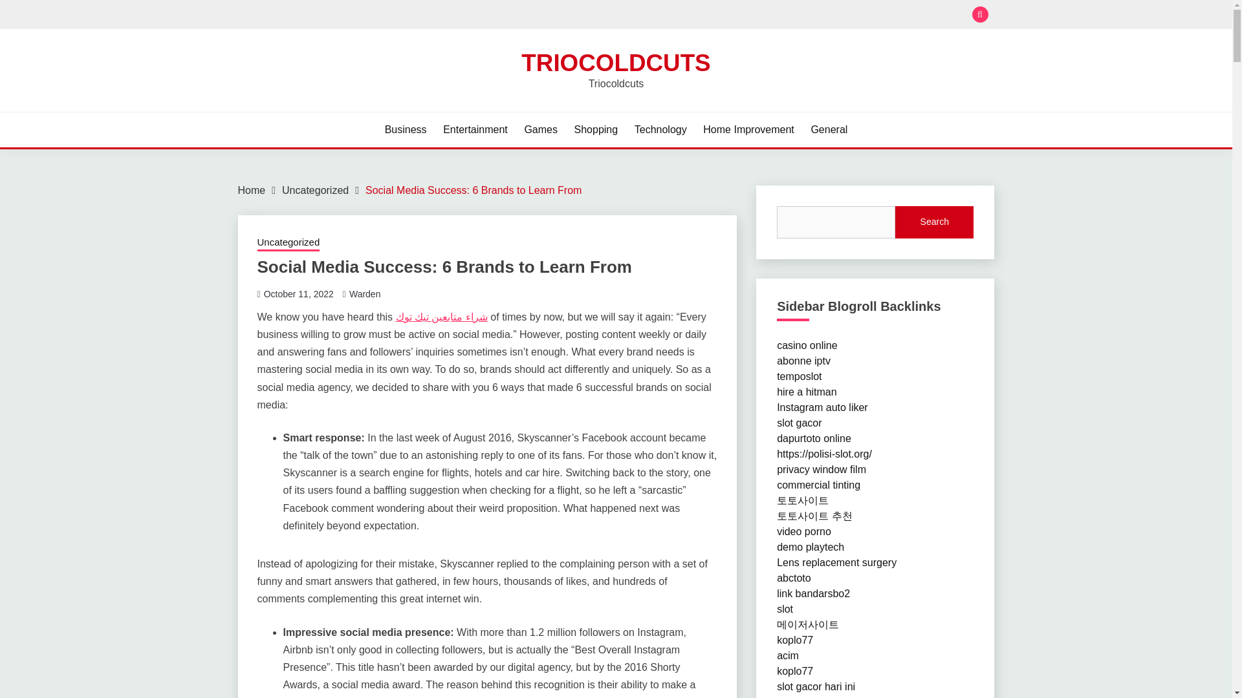 This screenshot has width=1242, height=698. Describe the element at coordinates (710, 16) in the screenshot. I see `Search` at that location.